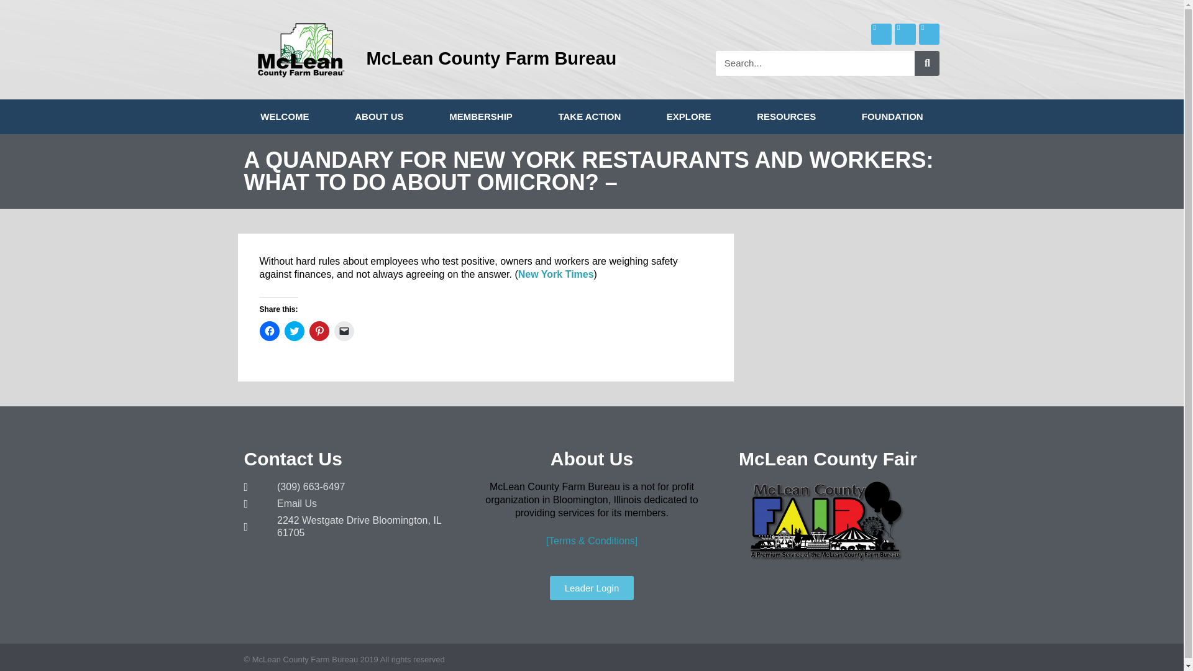  Describe the element at coordinates (285, 117) in the screenshot. I see `WELCOME` at that location.